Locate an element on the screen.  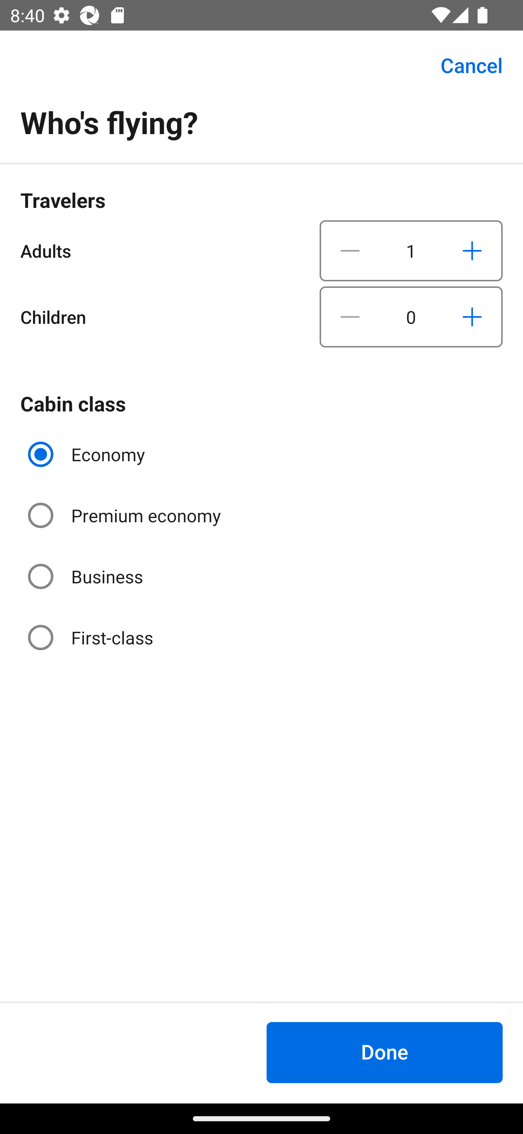
Decrease is located at coordinates (350, 317).